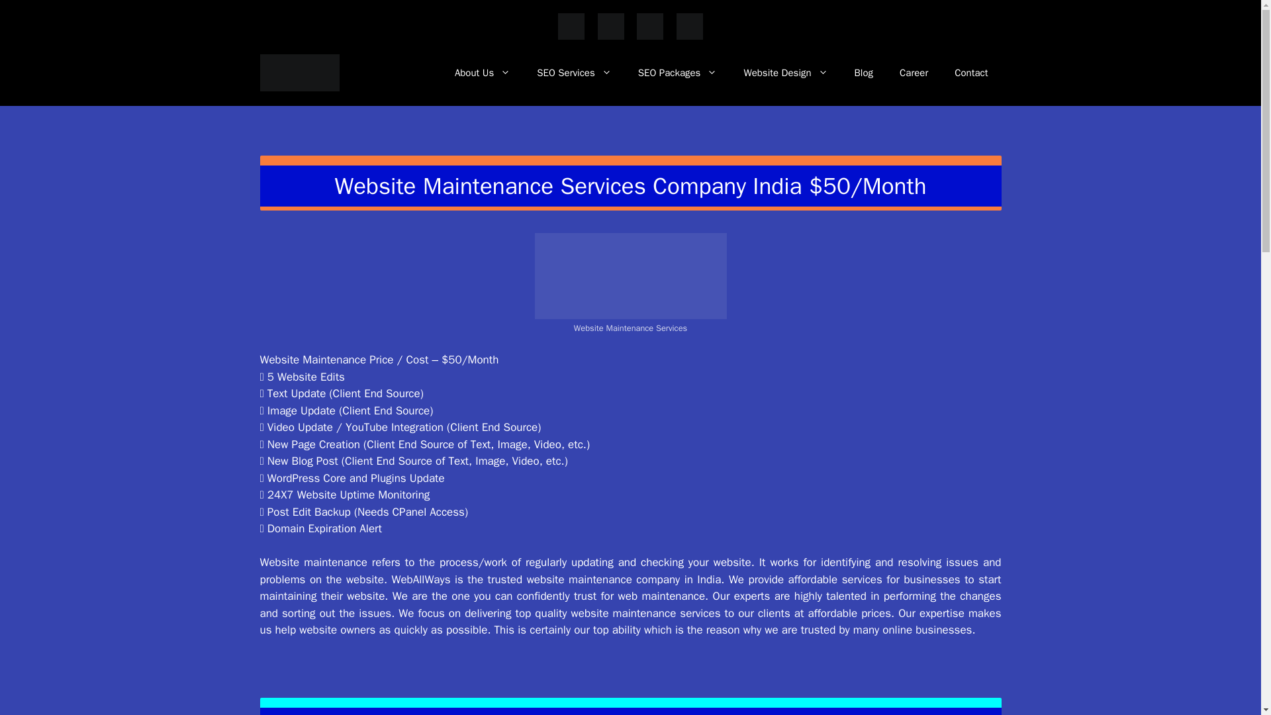  Describe the element at coordinates (610, 26) in the screenshot. I see `Call` at that location.